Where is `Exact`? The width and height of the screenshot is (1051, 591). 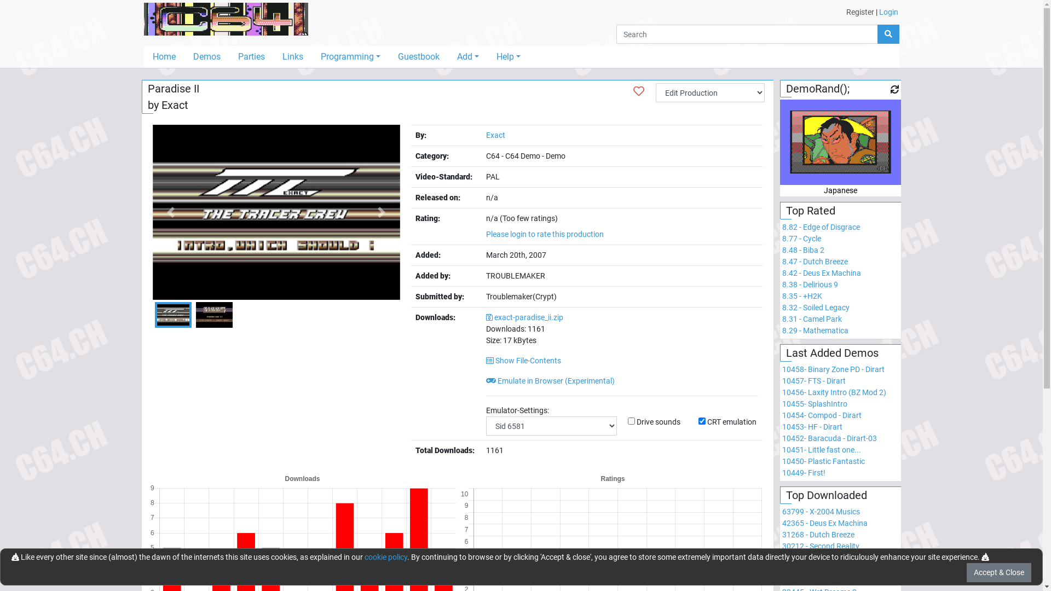 Exact is located at coordinates (496, 135).